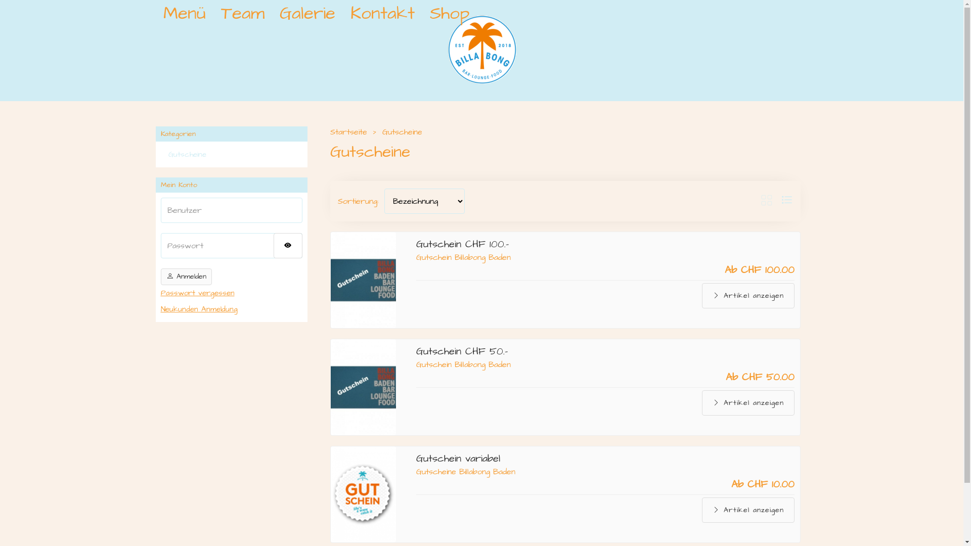 This screenshot has width=971, height=546. I want to click on Kachelansicht, so click(767, 201).